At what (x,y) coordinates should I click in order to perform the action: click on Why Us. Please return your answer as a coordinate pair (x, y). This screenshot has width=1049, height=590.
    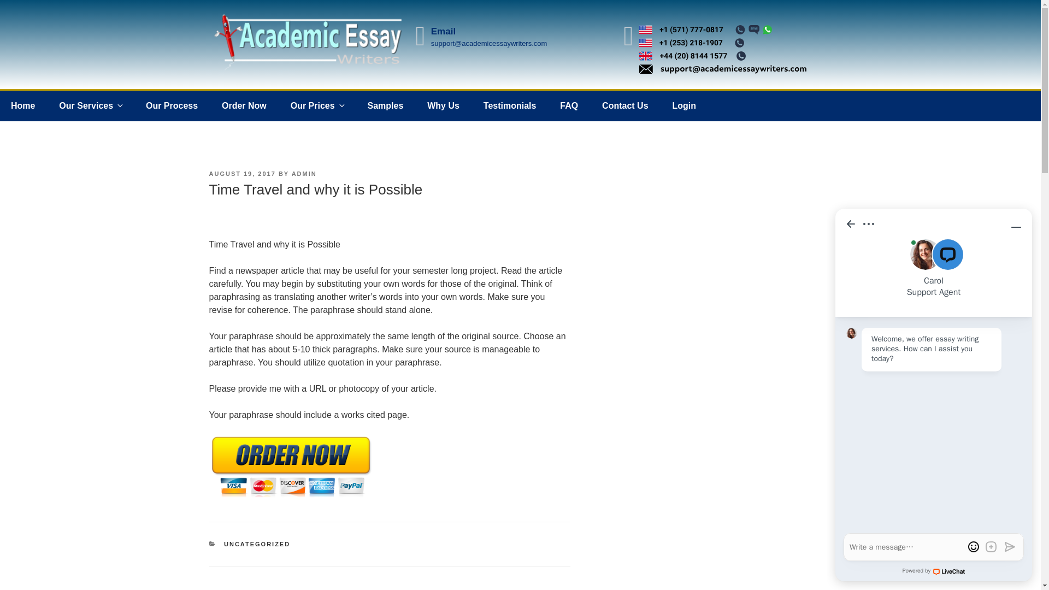
    Looking at the image, I should click on (443, 106).